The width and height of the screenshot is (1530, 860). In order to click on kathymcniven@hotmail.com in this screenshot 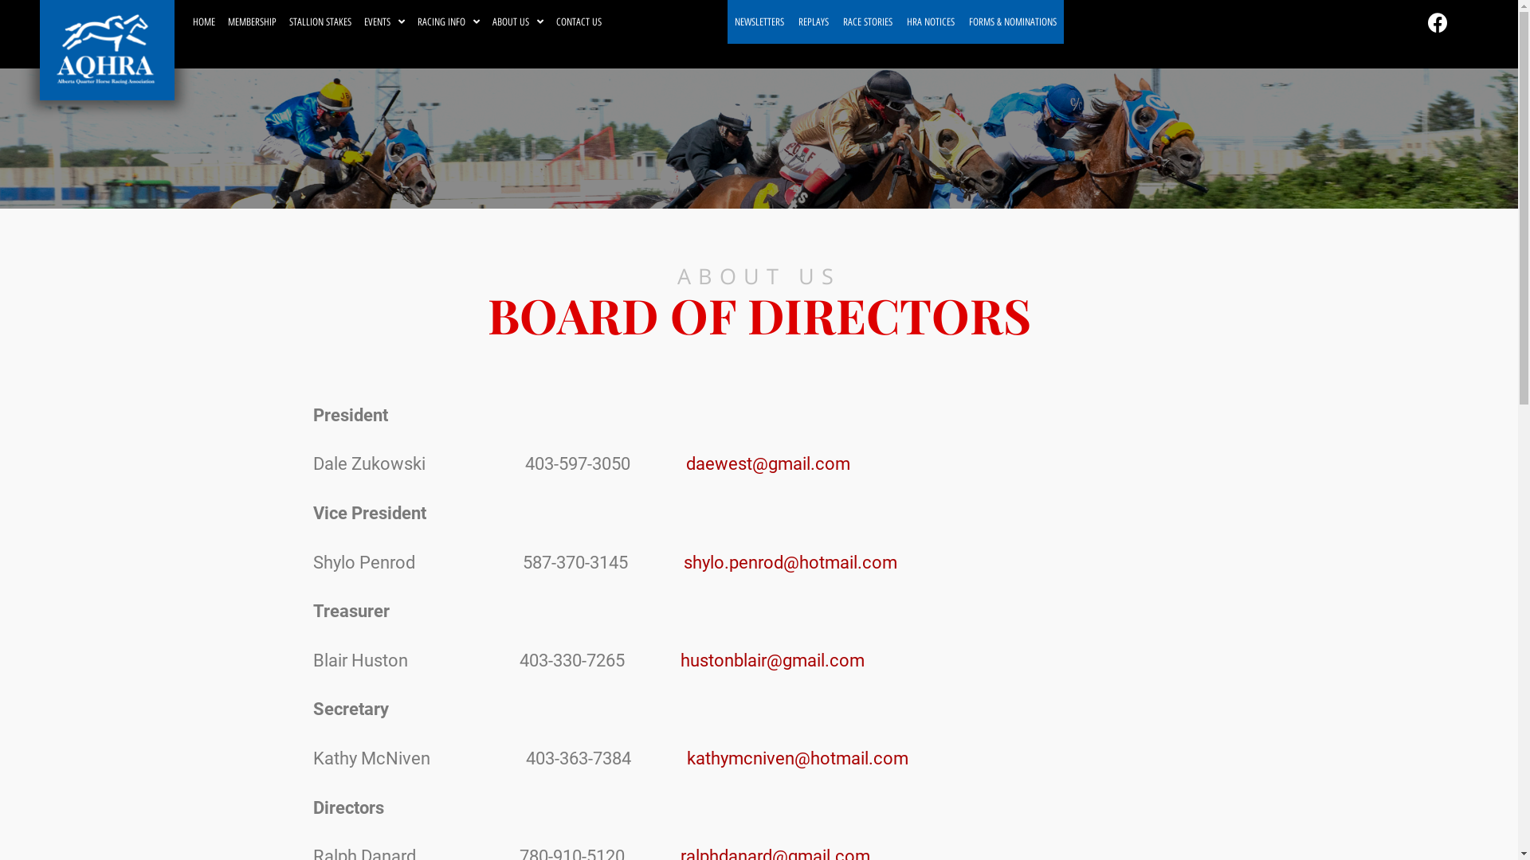, I will do `click(798, 758)`.